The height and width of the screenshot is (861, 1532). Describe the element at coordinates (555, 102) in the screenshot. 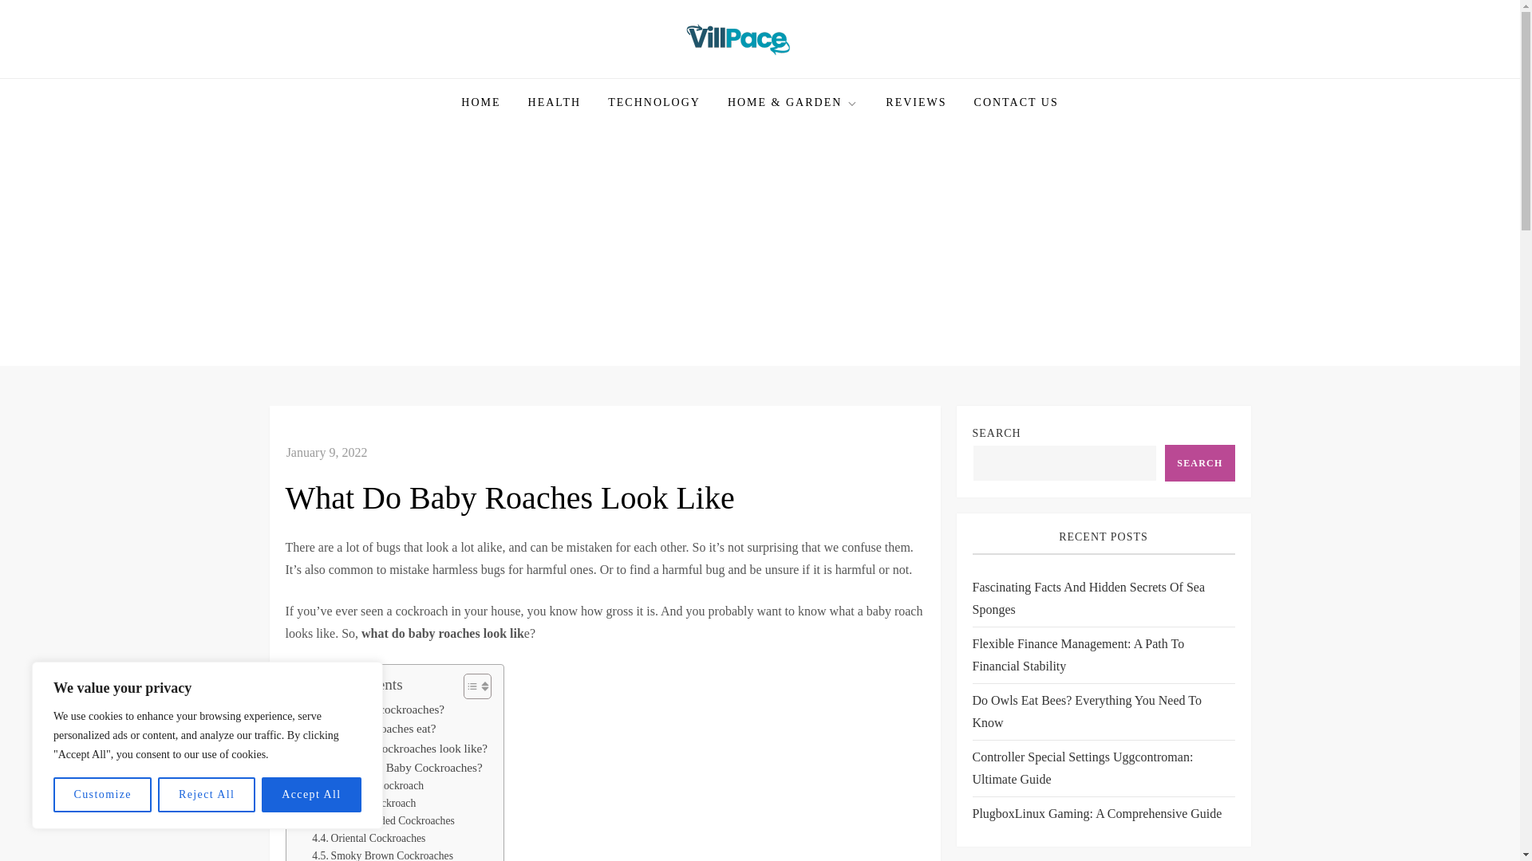

I see `HEALTH` at that location.